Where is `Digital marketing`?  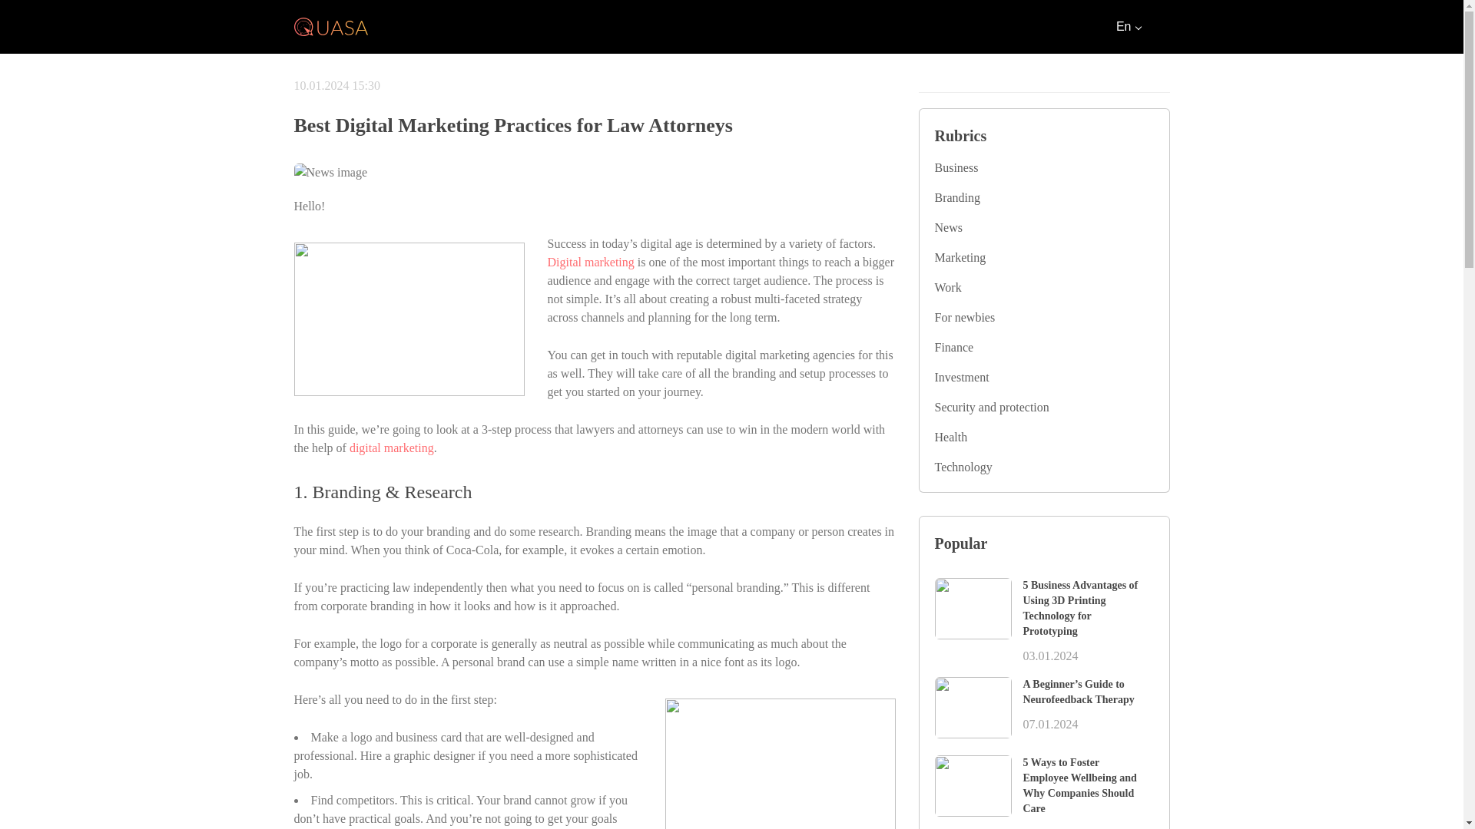 Digital marketing is located at coordinates (590, 261).